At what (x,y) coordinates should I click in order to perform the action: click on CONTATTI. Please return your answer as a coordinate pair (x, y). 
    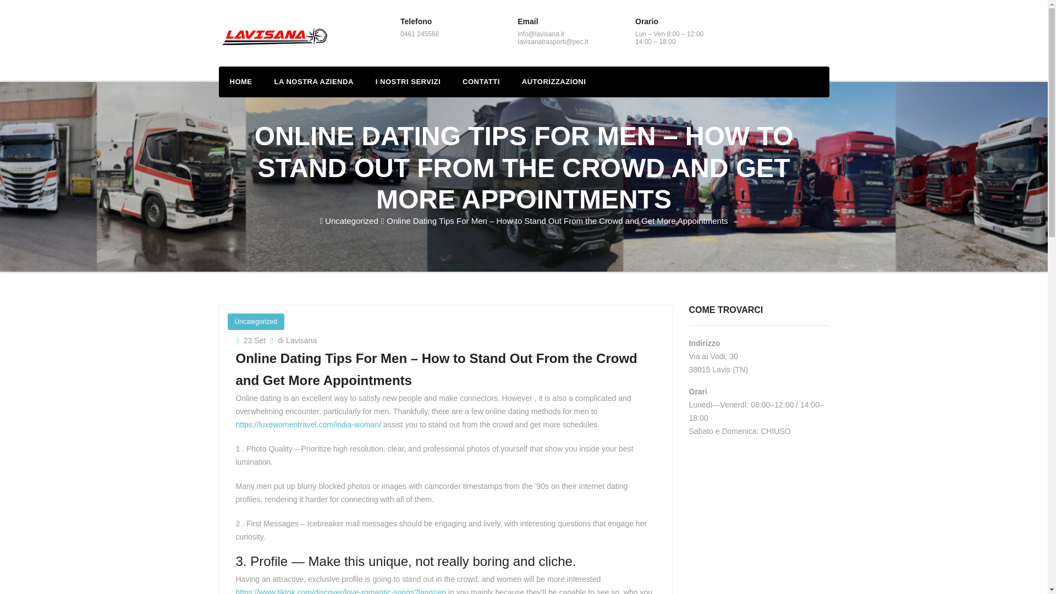
    Looking at the image, I should click on (481, 81).